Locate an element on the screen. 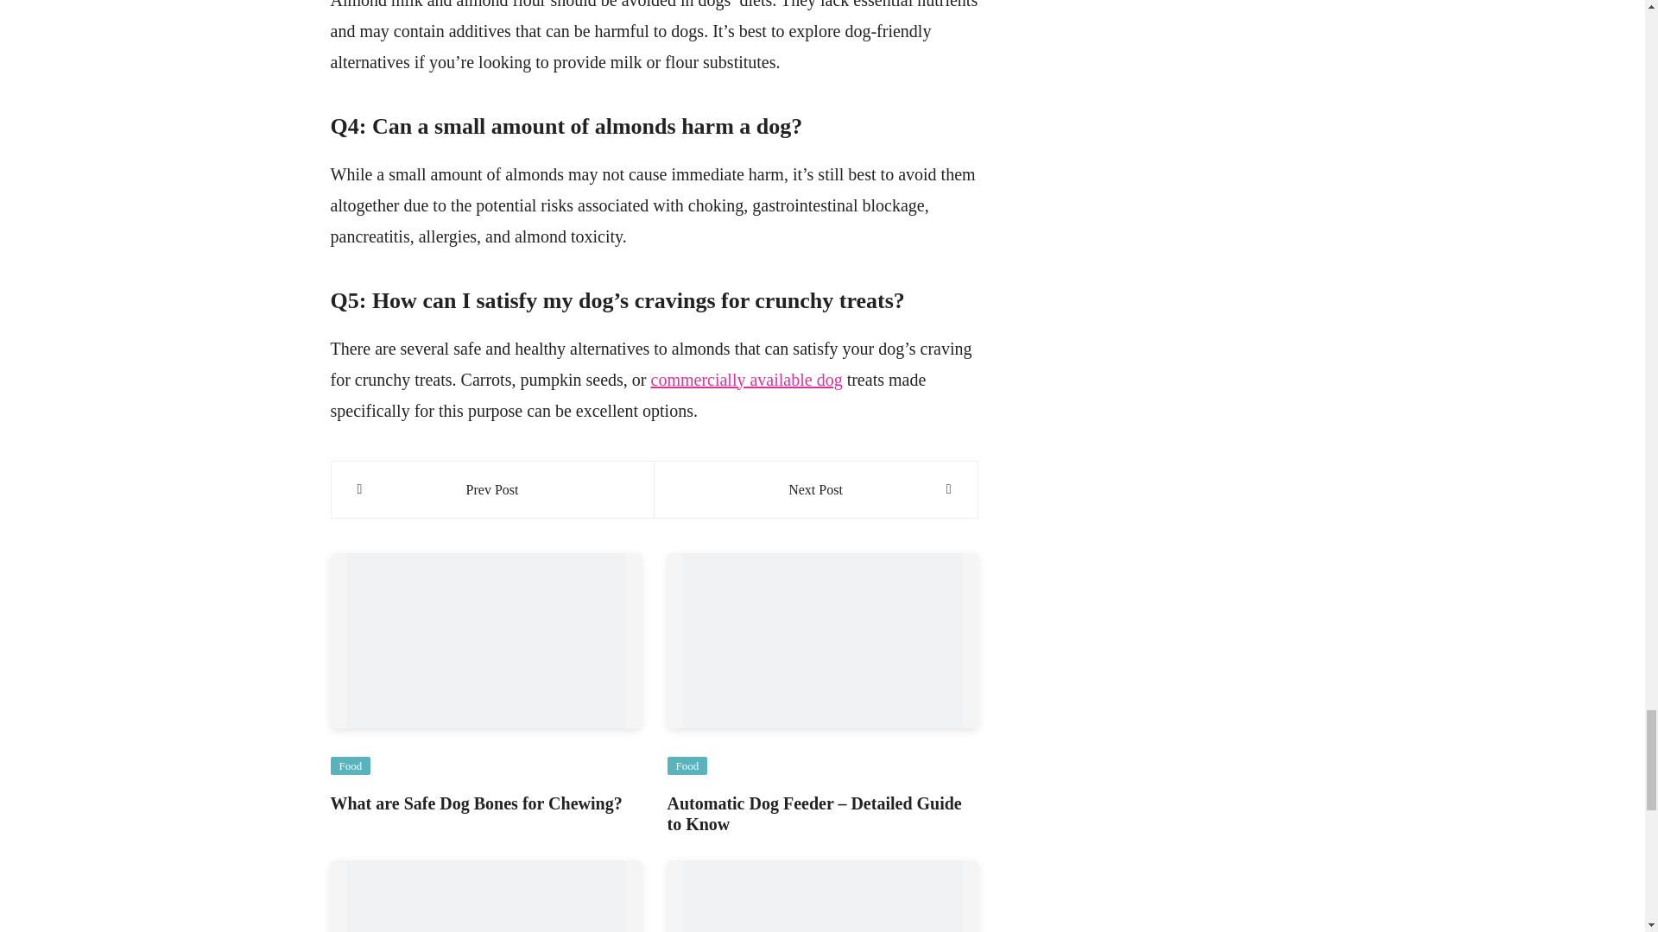 This screenshot has height=932, width=1658. commercially available dog is located at coordinates (746, 380).